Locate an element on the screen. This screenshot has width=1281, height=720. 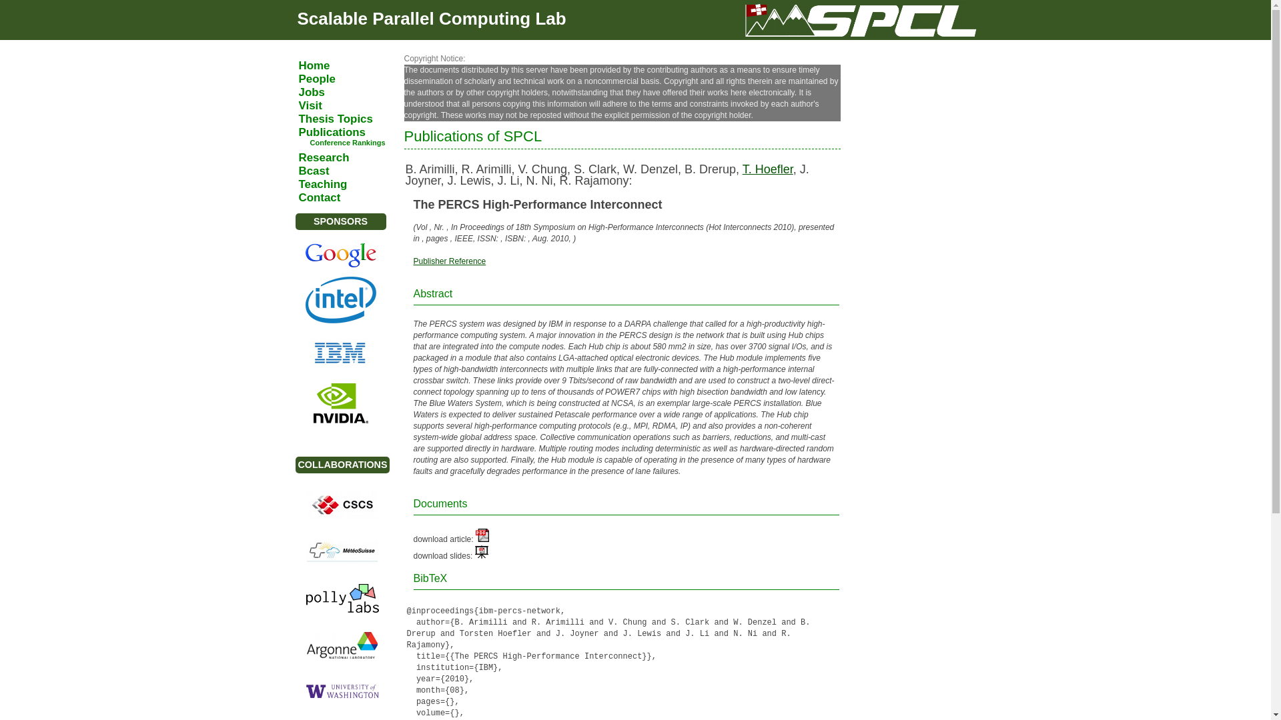
People is located at coordinates (350, 79).